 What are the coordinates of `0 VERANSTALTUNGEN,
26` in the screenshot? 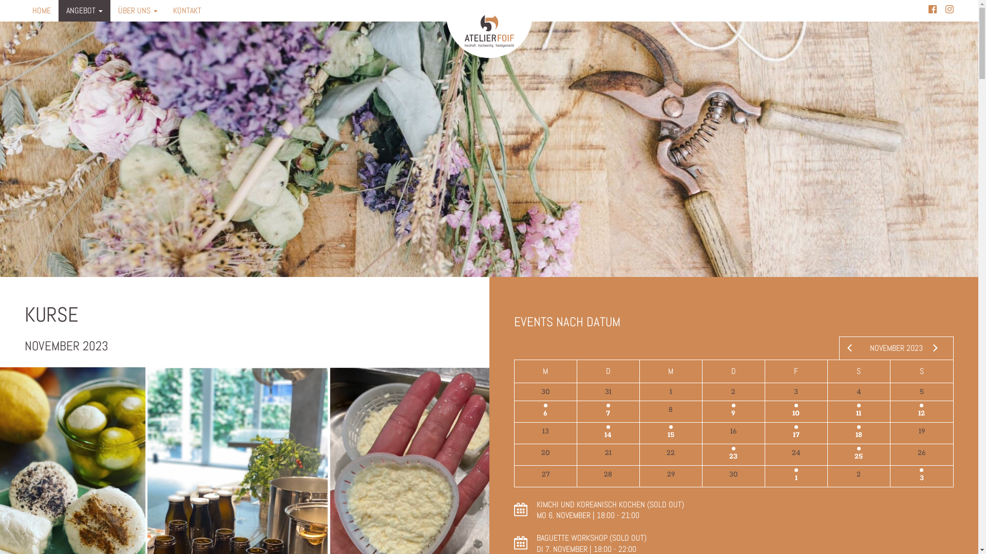 It's located at (922, 454).